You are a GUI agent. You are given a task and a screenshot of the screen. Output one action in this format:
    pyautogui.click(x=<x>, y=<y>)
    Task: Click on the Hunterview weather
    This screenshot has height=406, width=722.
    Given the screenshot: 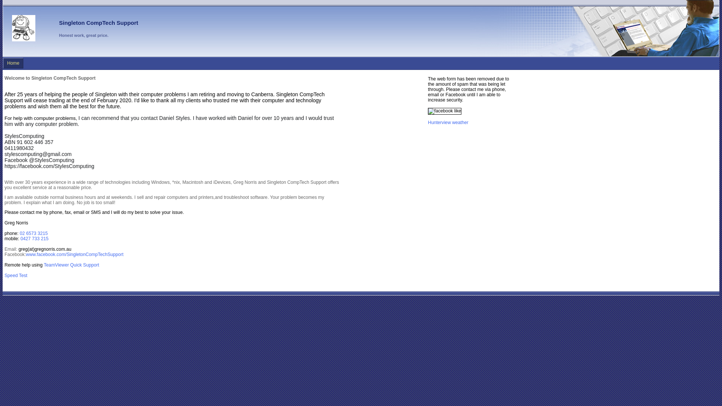 What is the action you would take?
    pyautogui.click(x=448, y=123)
    